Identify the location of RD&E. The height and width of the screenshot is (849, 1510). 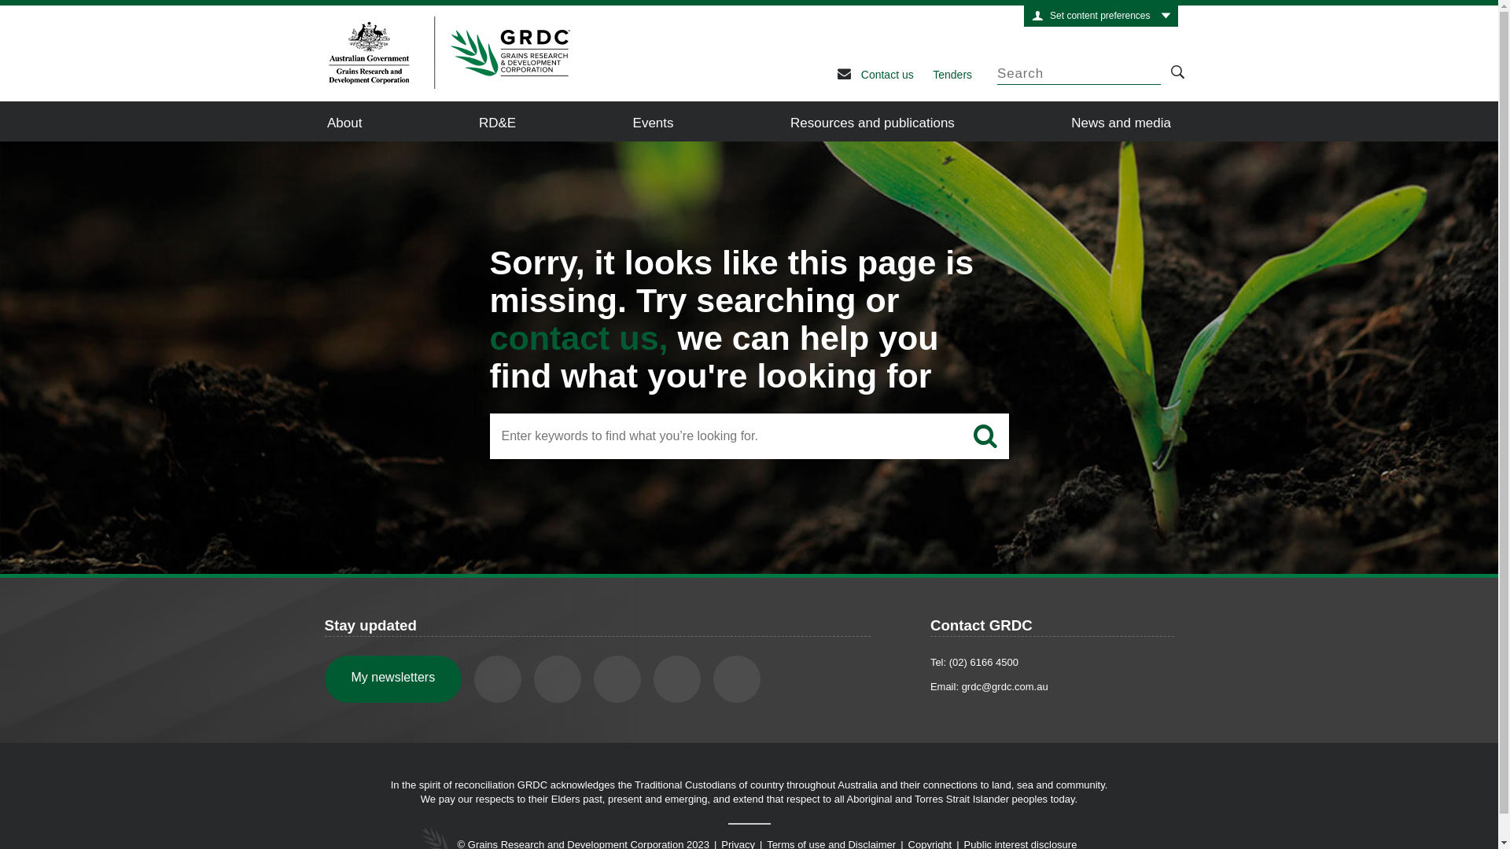
(497, 121).